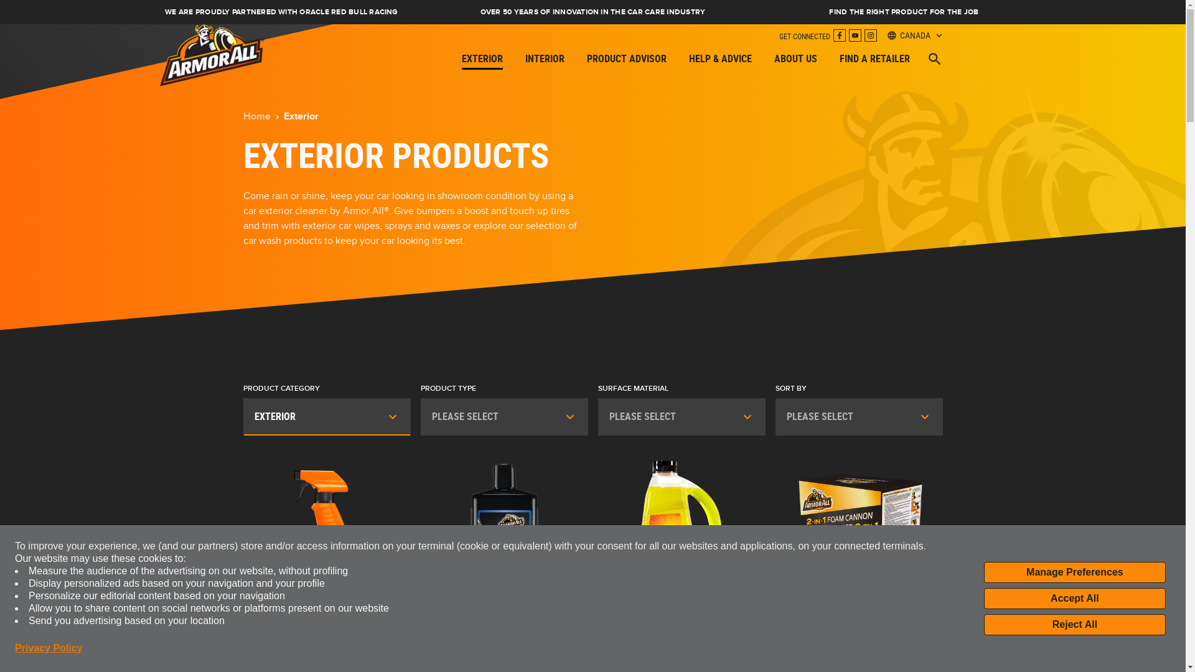 This screenshot has width=1195, height=672. Describe the element at coordinates (1075, 572) in the screenshot. I see `Manage Preferences` at that location.